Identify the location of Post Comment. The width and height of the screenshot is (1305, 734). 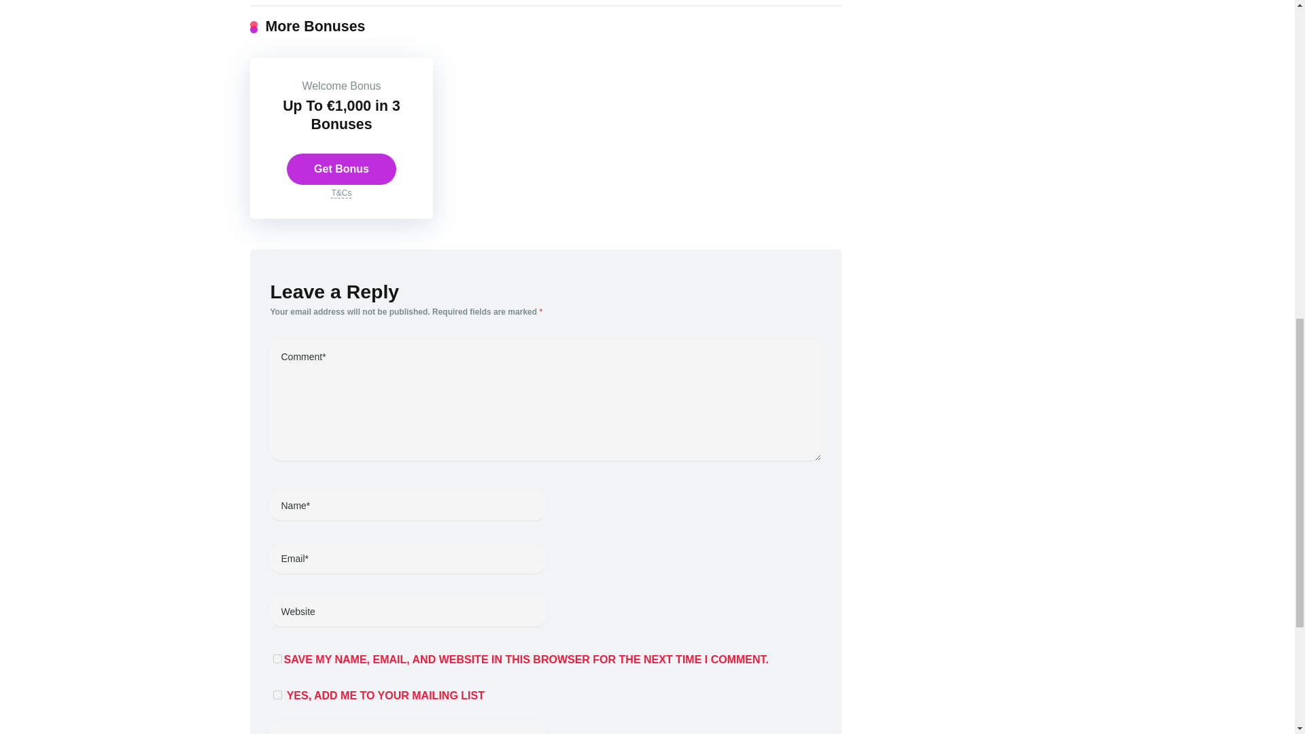
(408, 727).